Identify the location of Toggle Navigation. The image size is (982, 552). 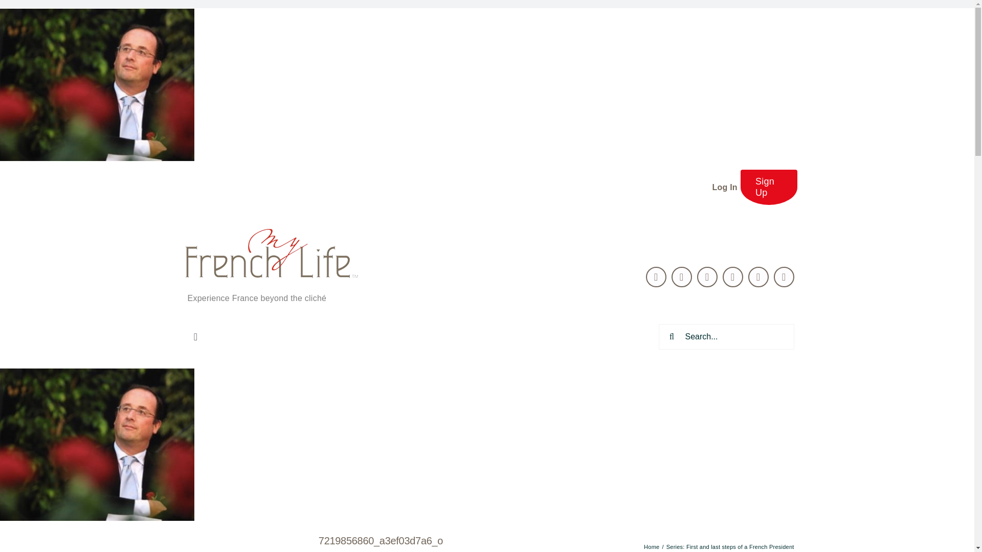
(195, 337).